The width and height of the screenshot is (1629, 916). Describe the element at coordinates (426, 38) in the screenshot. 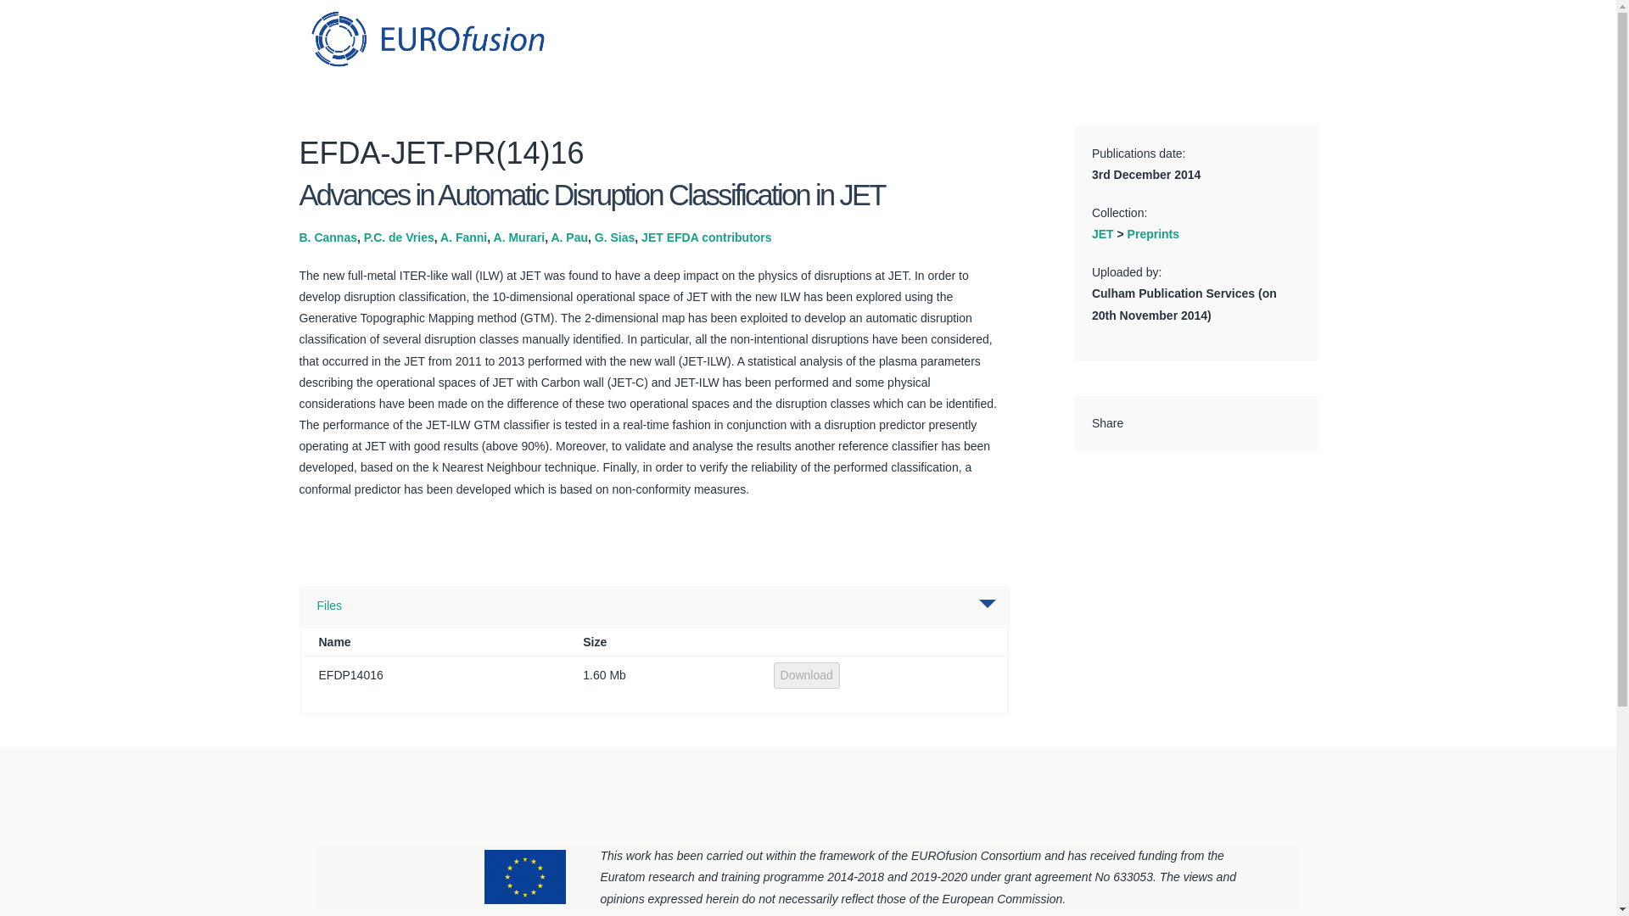

I see `EUROfusion Preprints and Conference Papers service` at that location.